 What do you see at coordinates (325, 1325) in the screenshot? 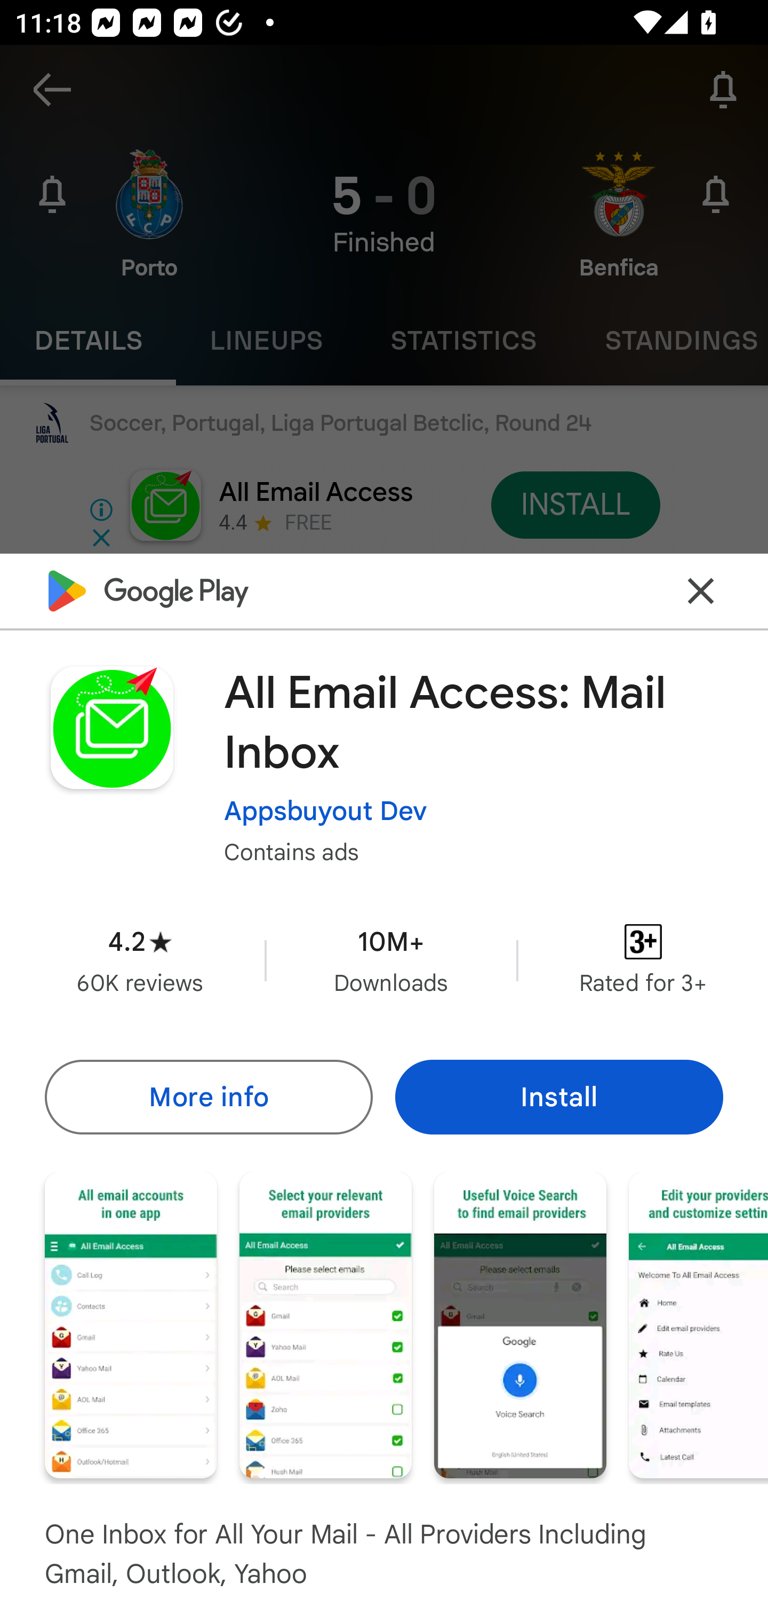
I see `Screenshot "2" of "7"` at bounding box center [325, 1325].